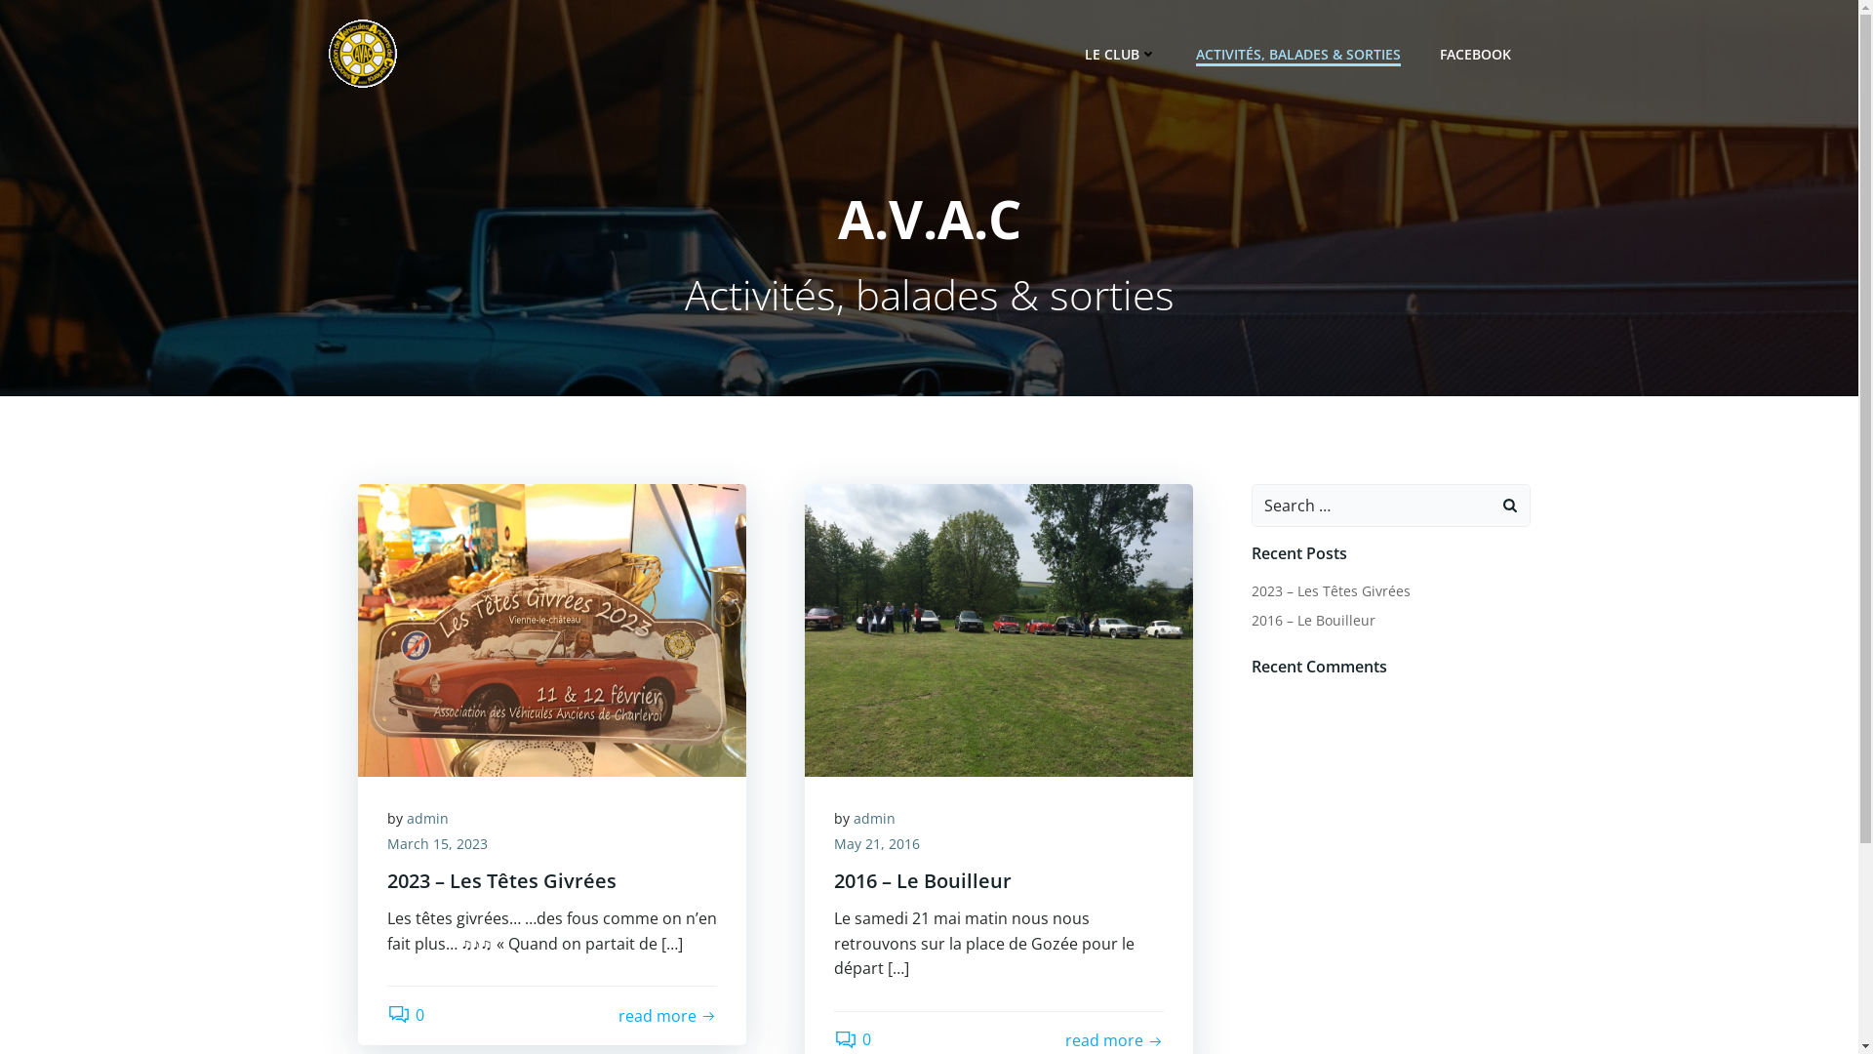  I want to click on March 15, 2023, so click(437, 843).